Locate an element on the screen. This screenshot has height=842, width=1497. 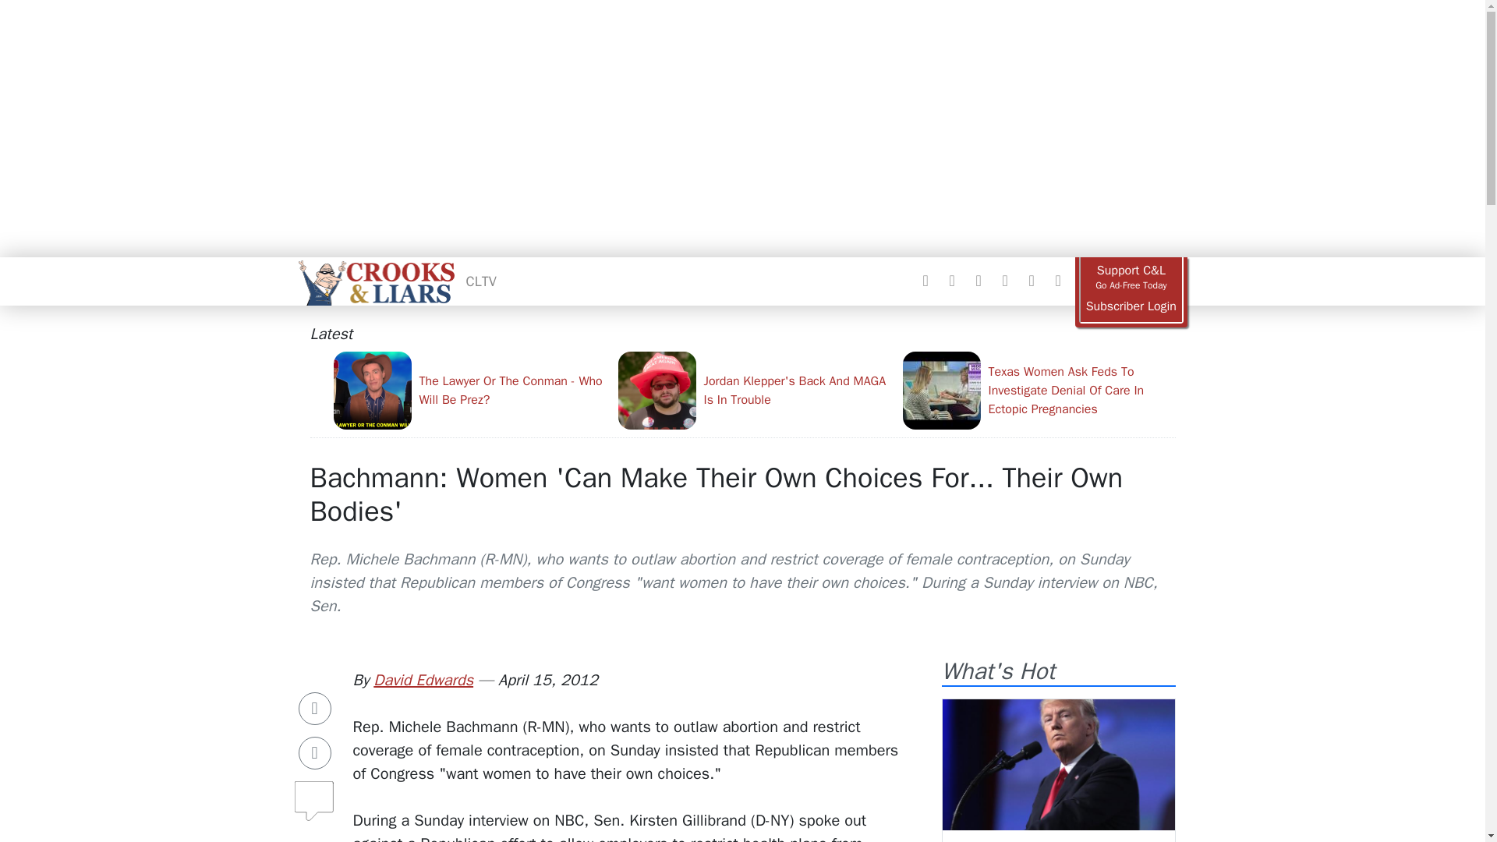
Share on Twitter is located at coordinates (315, 753).